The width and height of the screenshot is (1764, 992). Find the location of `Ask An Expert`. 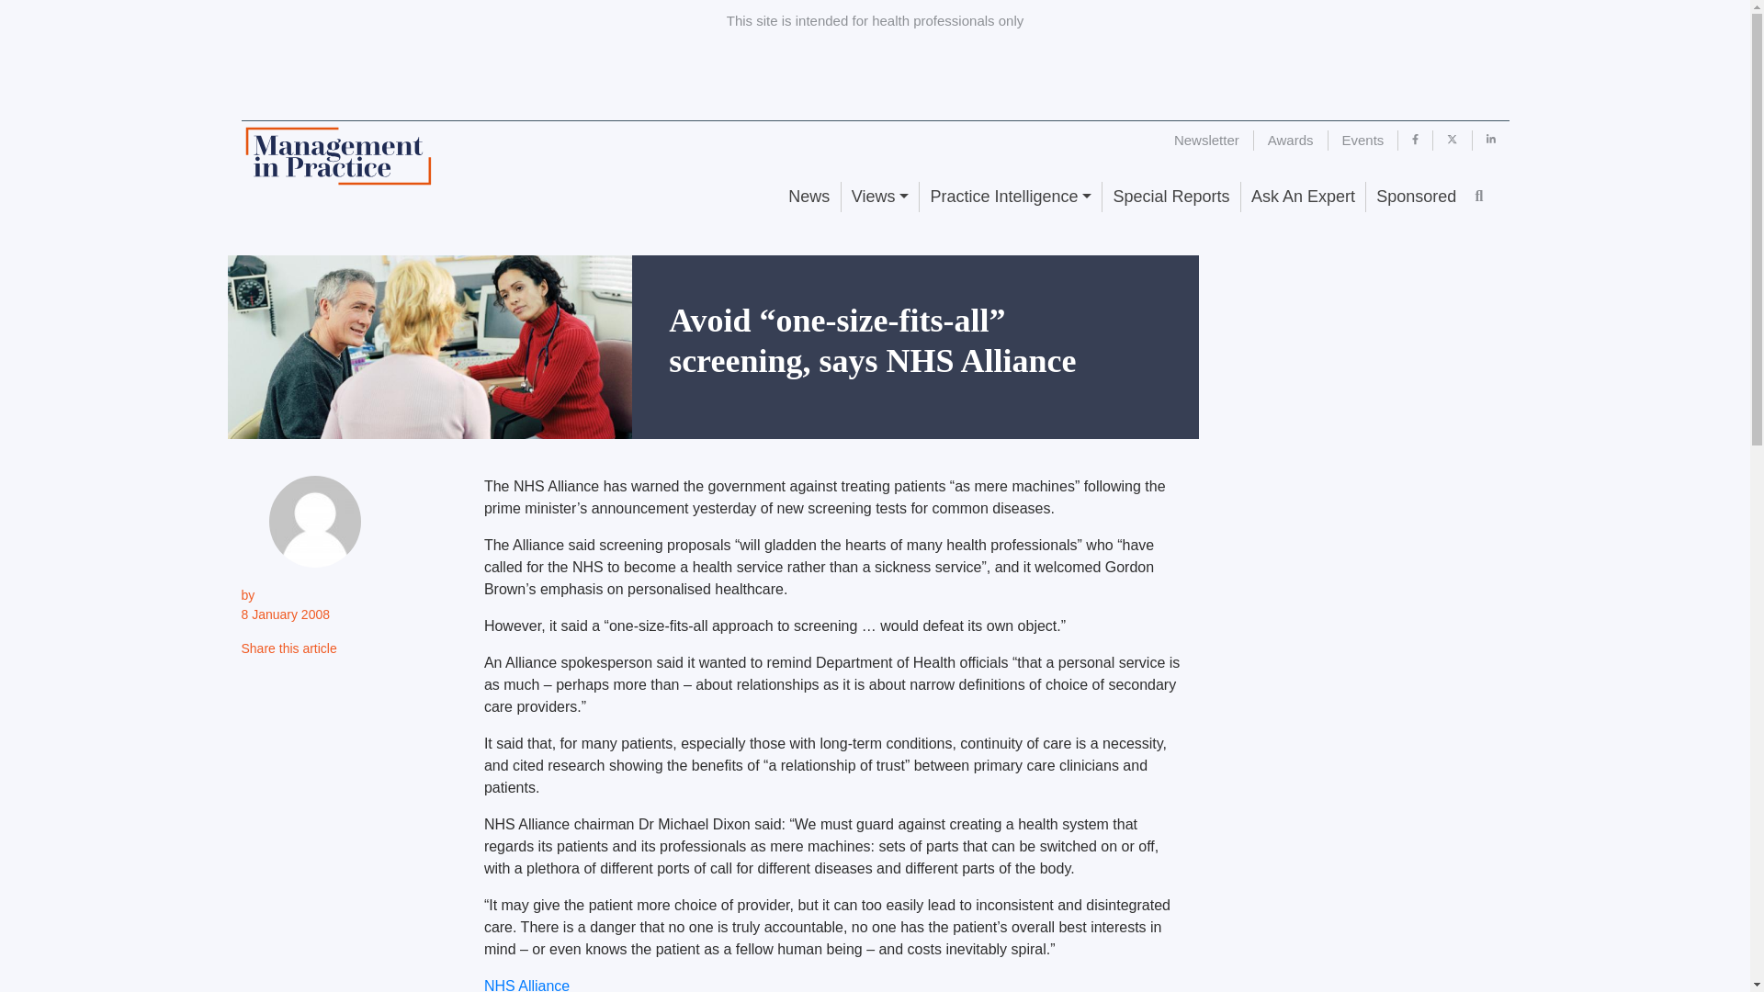

Ask An Expert is located at coordinates (1303, 197).